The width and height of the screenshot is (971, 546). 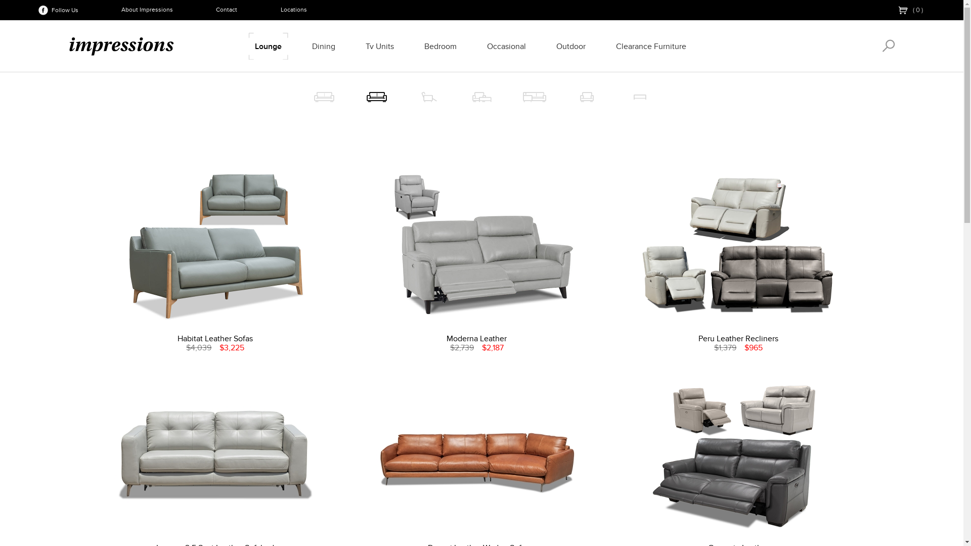 I want to click on Contact, so click(x=227, y=10).